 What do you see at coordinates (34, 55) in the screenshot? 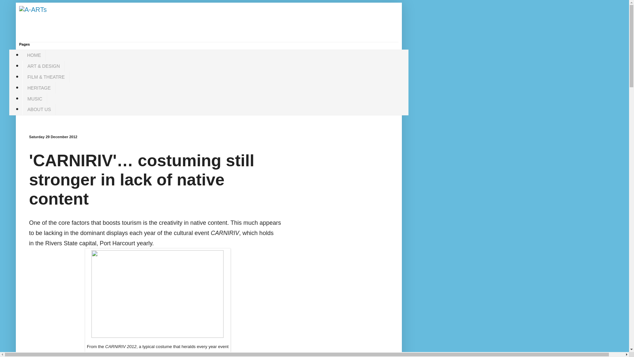
I see `HOME` at bounding box center [34, 55].